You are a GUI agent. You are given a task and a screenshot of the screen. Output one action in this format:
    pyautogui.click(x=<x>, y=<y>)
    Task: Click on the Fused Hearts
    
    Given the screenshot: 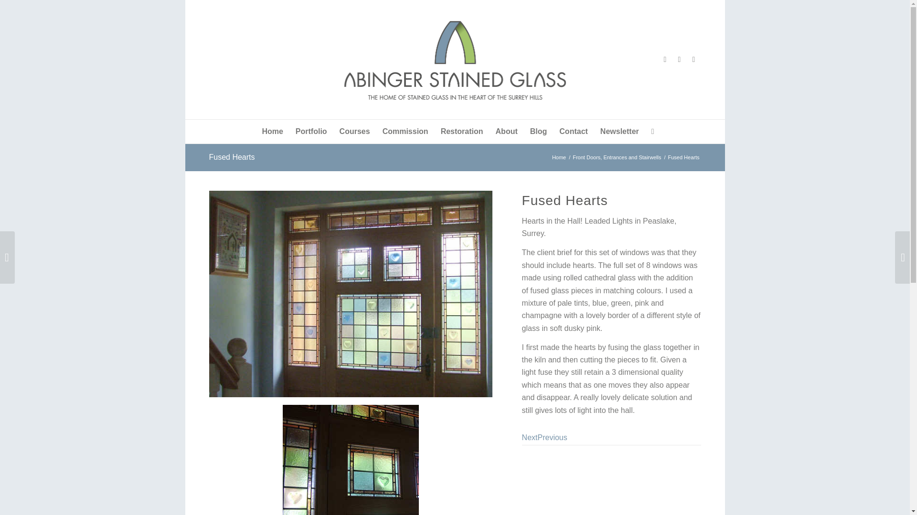 What is the action you would take?
    pyautogui.click(x=351, y=460)
    